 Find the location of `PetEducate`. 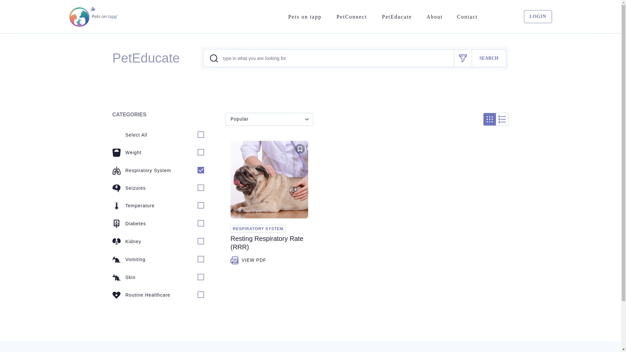

PetEducate is located at coordinates (397, 16).